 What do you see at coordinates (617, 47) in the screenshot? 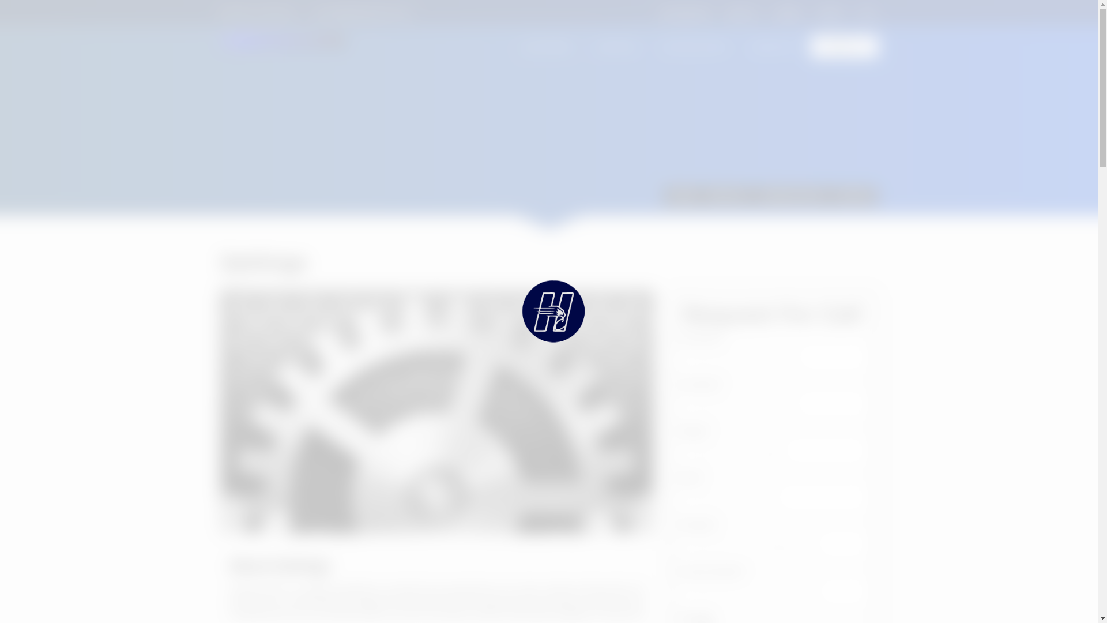
I see `SERVICES` at bounding box center [617, 47].